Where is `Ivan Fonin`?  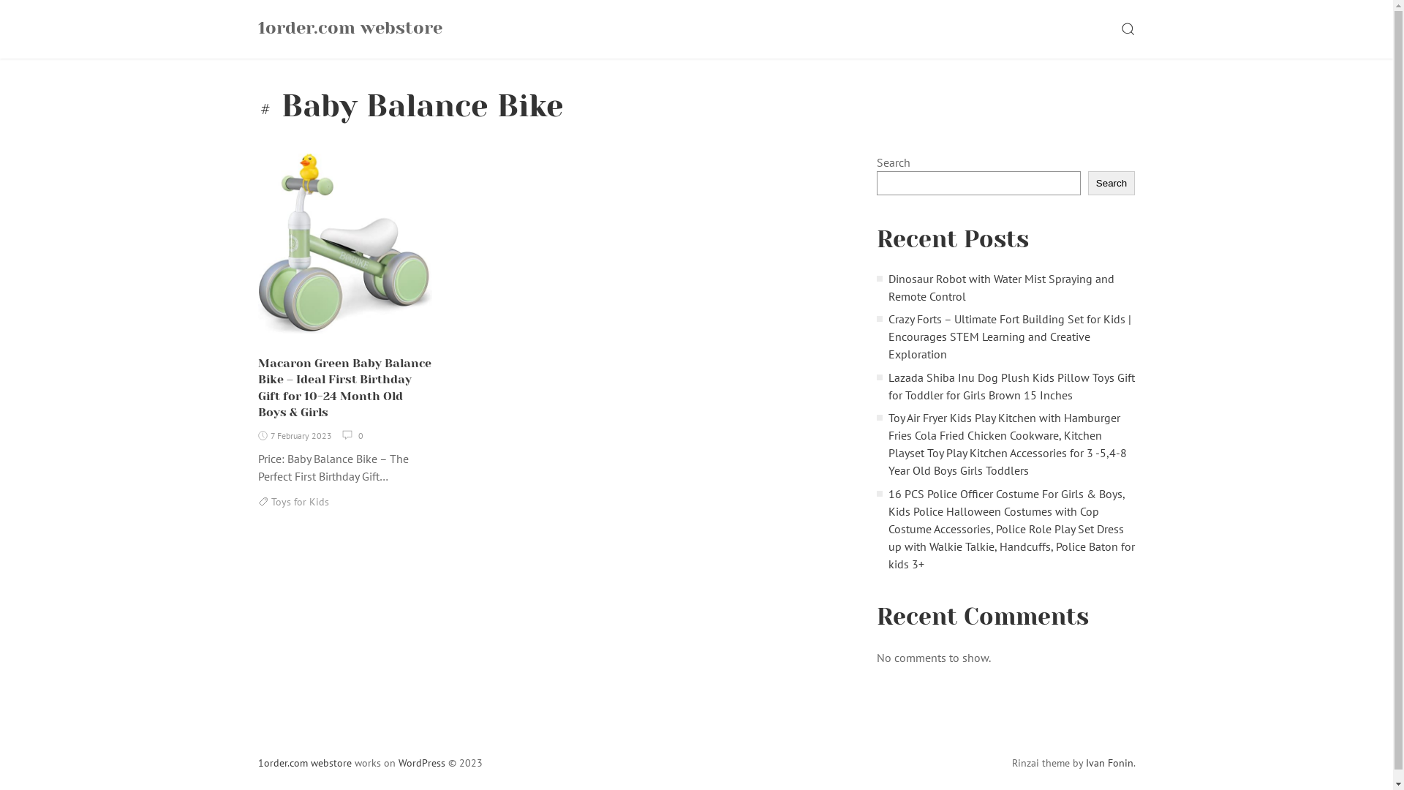
Ivan Fonin is located at coordinates (1109, 763).